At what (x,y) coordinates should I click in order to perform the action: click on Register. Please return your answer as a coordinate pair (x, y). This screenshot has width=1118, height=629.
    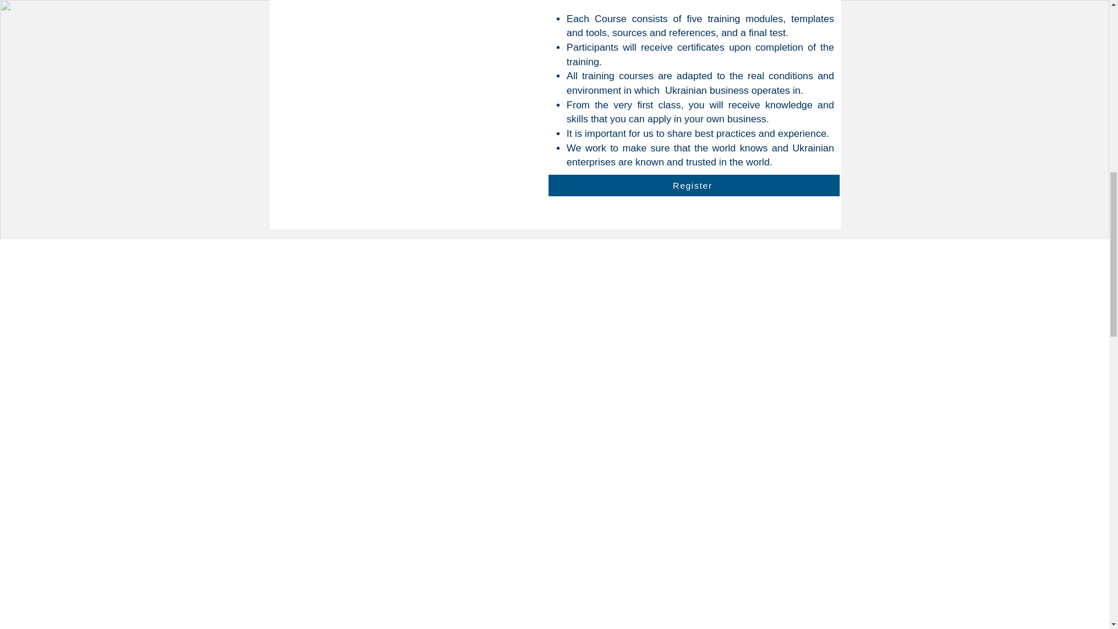
    Looking at the image, I should click on (694, 185).